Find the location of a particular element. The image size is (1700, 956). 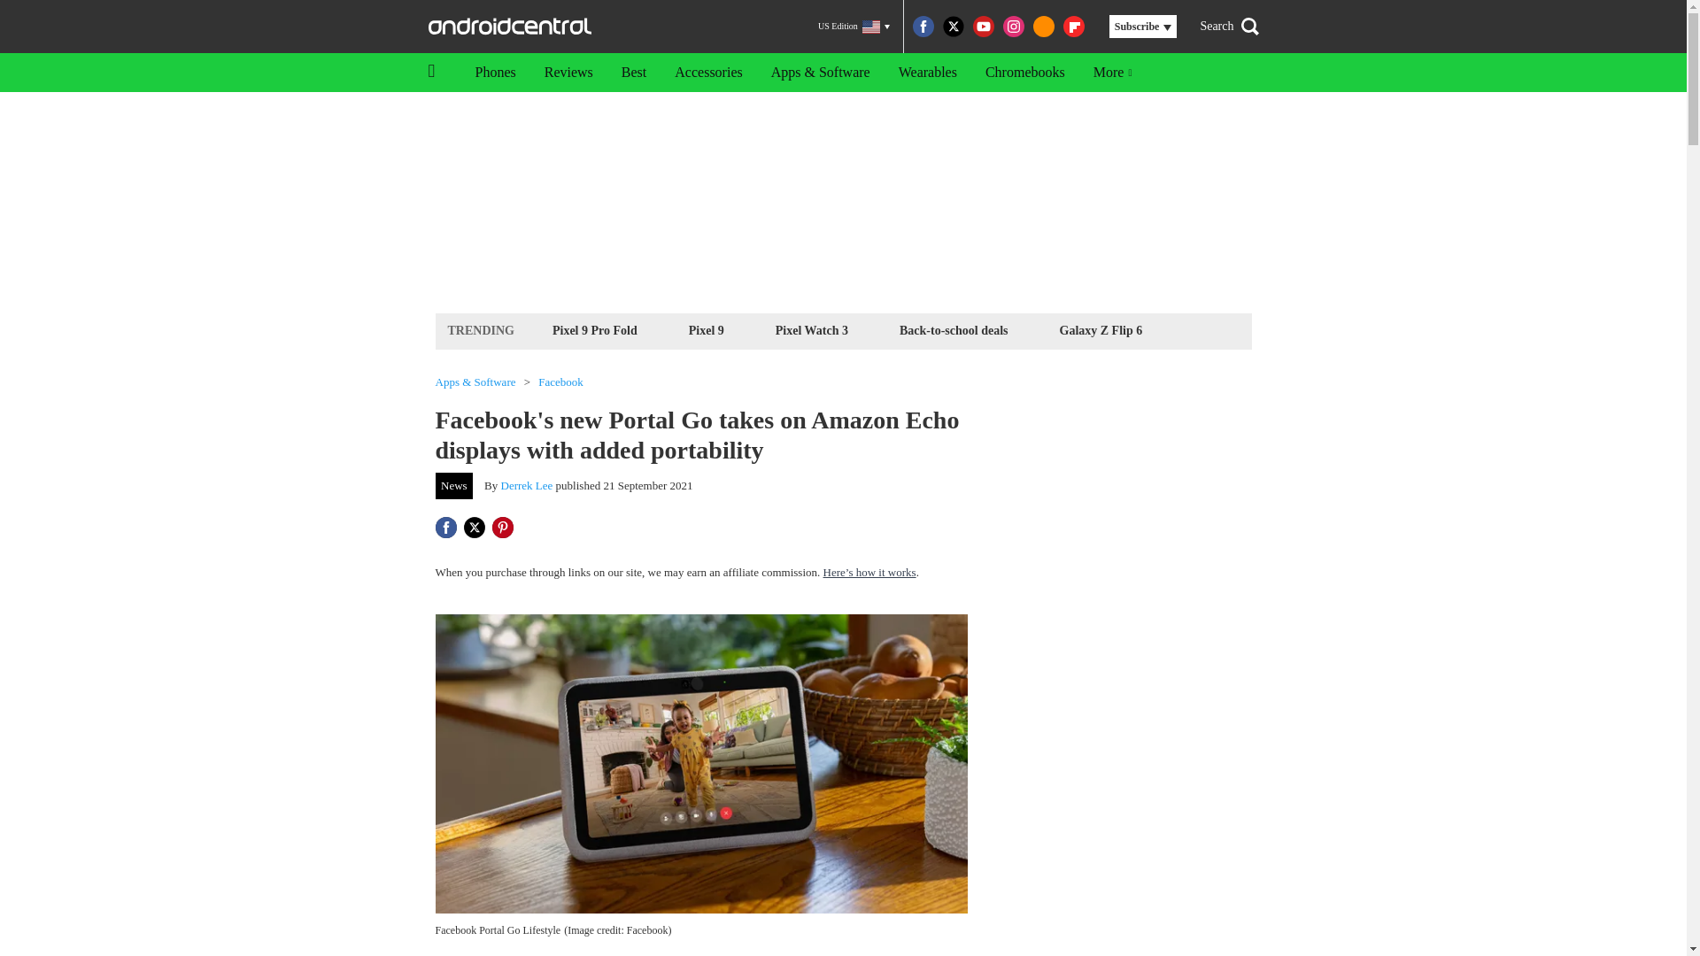

Phones is located at coordinates (494, 73).